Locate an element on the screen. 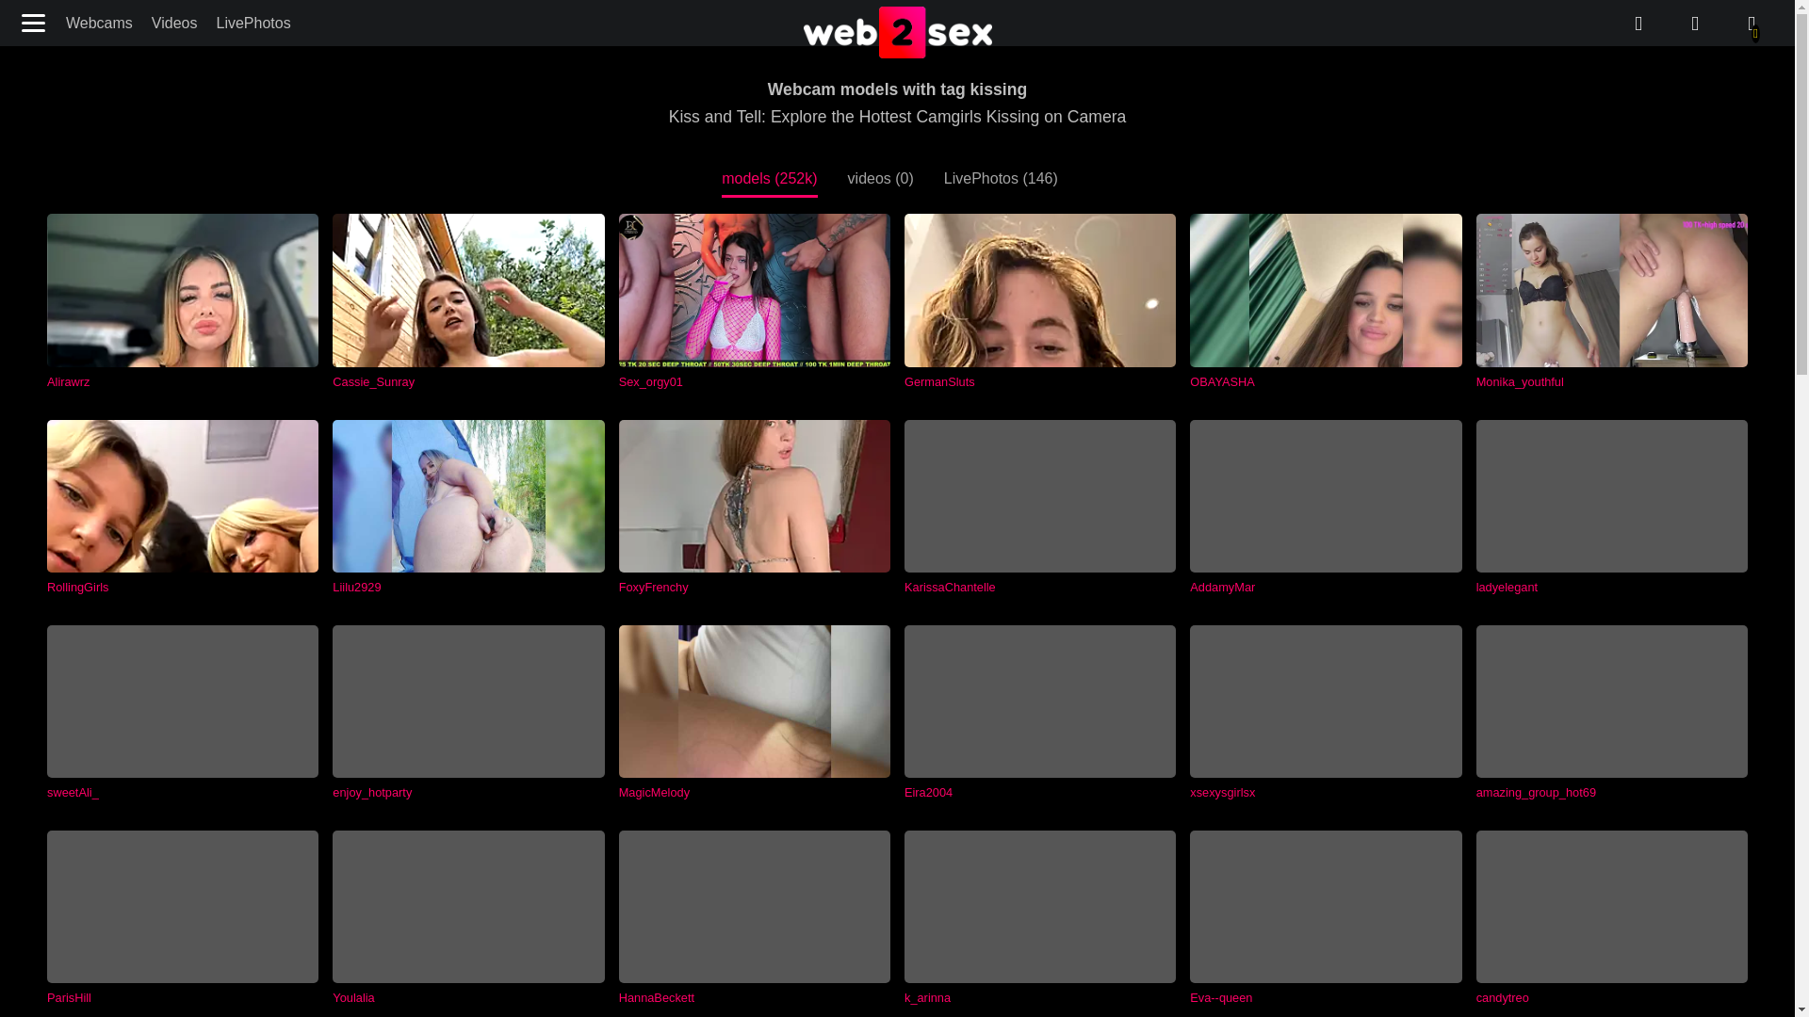 The image size is (1809, 1017). Videos is located at coordinates (175, 23).